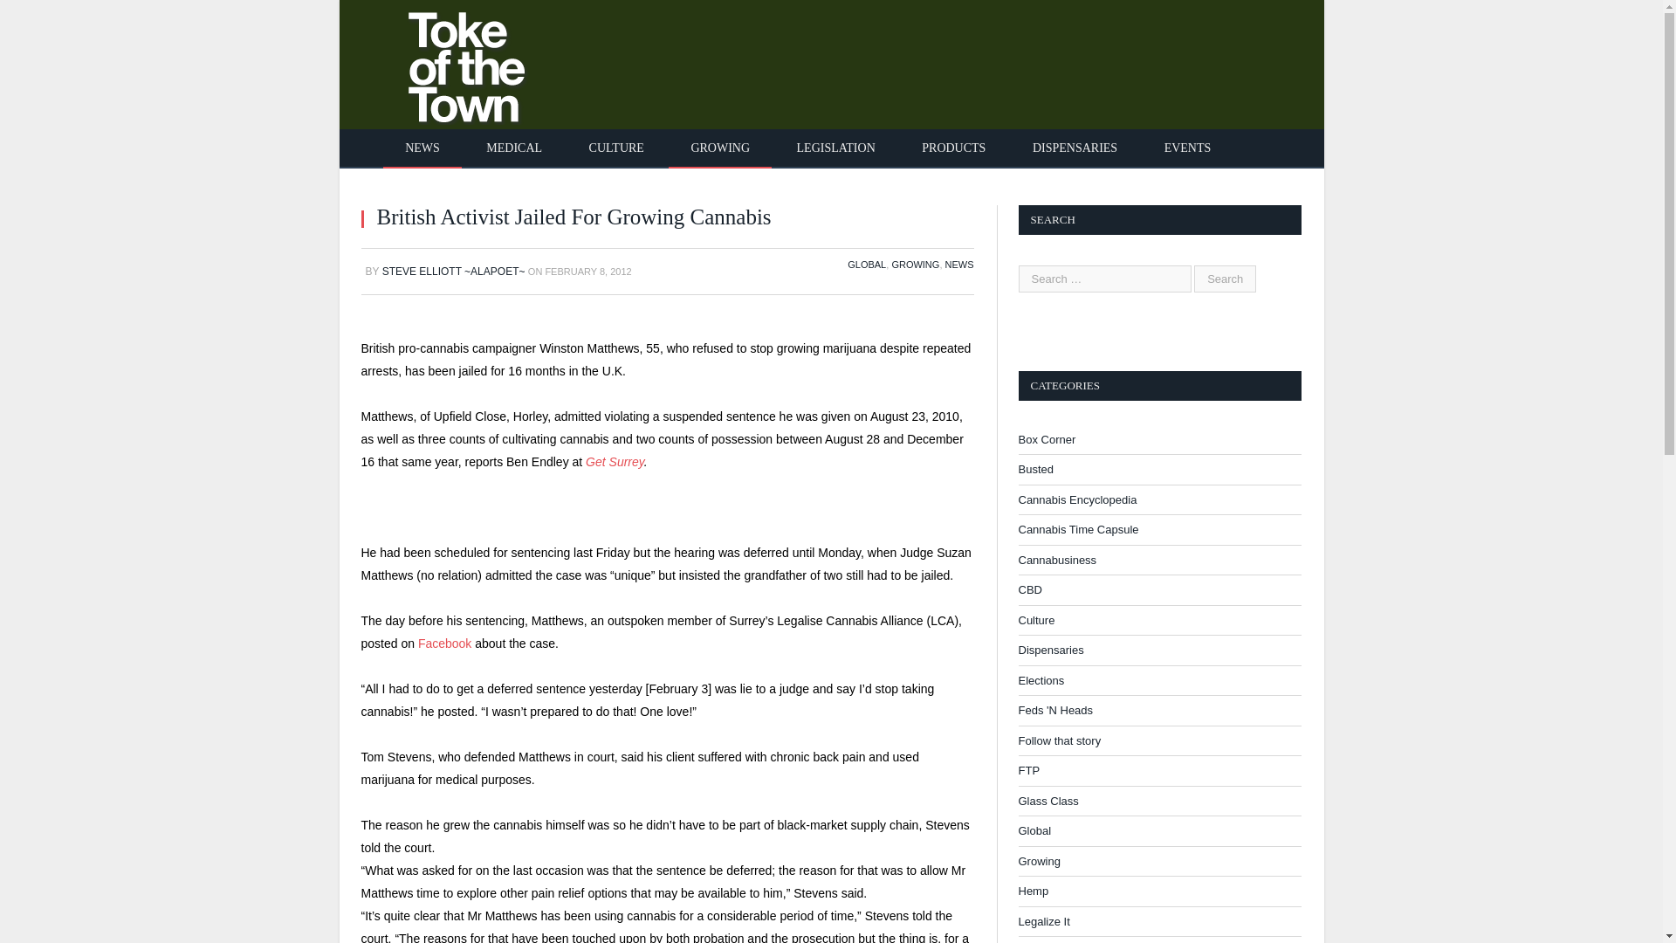 The width and height of the screenshot is (1676, 943). I want to click on NEWS, so click(958, 264).